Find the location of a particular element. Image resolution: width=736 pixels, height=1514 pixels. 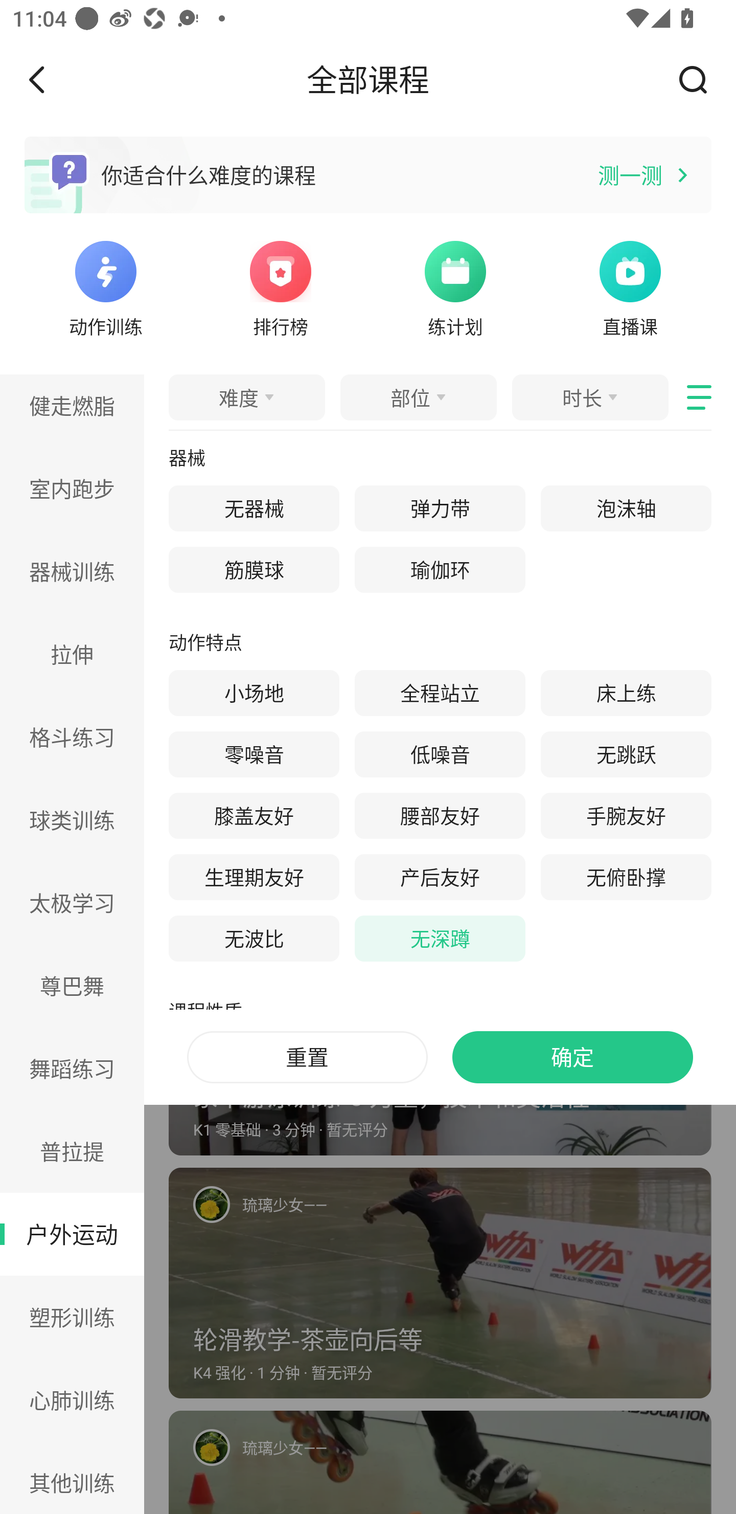

确定 is located at coordinates (572, 1057).